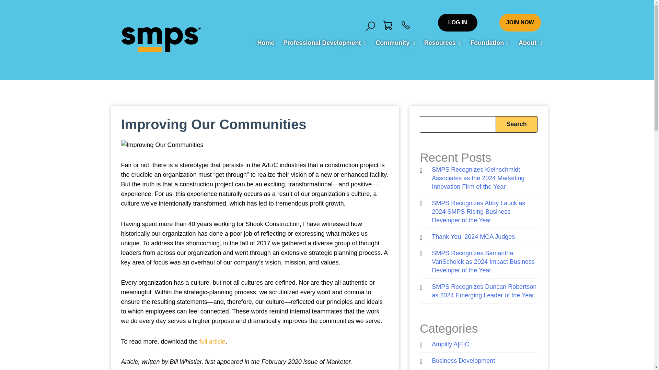 This screenshot has height=370, width=659. What do you see at coordinates (458, 22) in the screenshot?
I see `LOG IN` at bounding box center [458, 22].